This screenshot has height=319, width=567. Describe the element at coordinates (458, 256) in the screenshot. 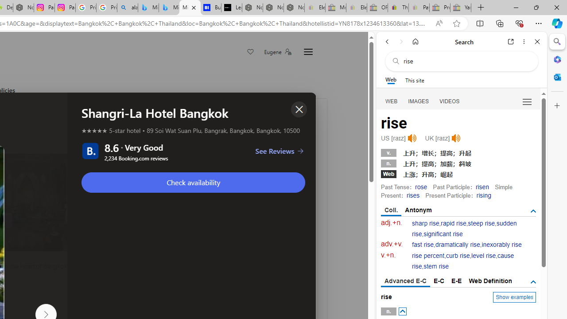

I see `curb rise` at that location.